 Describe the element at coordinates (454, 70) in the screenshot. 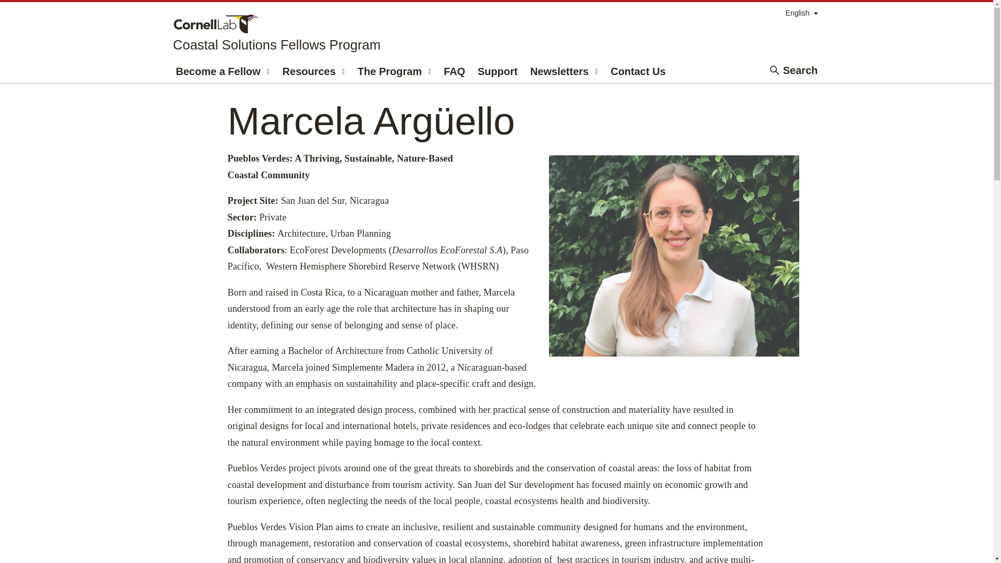

I see `FAQ` at that location.